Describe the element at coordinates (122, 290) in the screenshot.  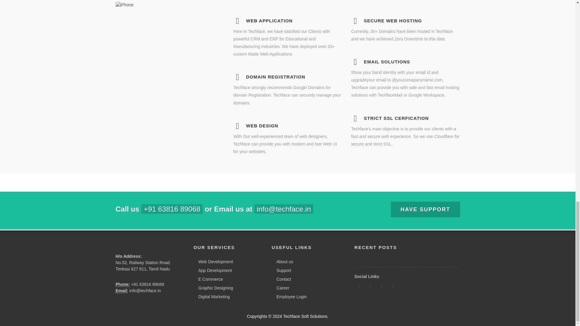
I see `Email Address` at that location.